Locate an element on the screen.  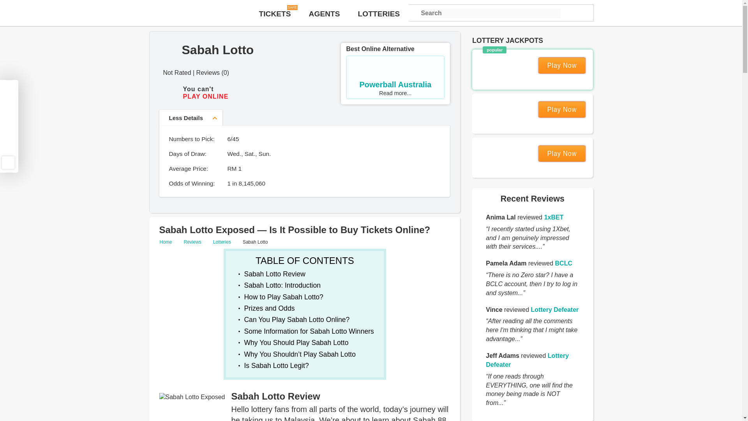
Share via WhatsApp is located at coordinates (554, 217).